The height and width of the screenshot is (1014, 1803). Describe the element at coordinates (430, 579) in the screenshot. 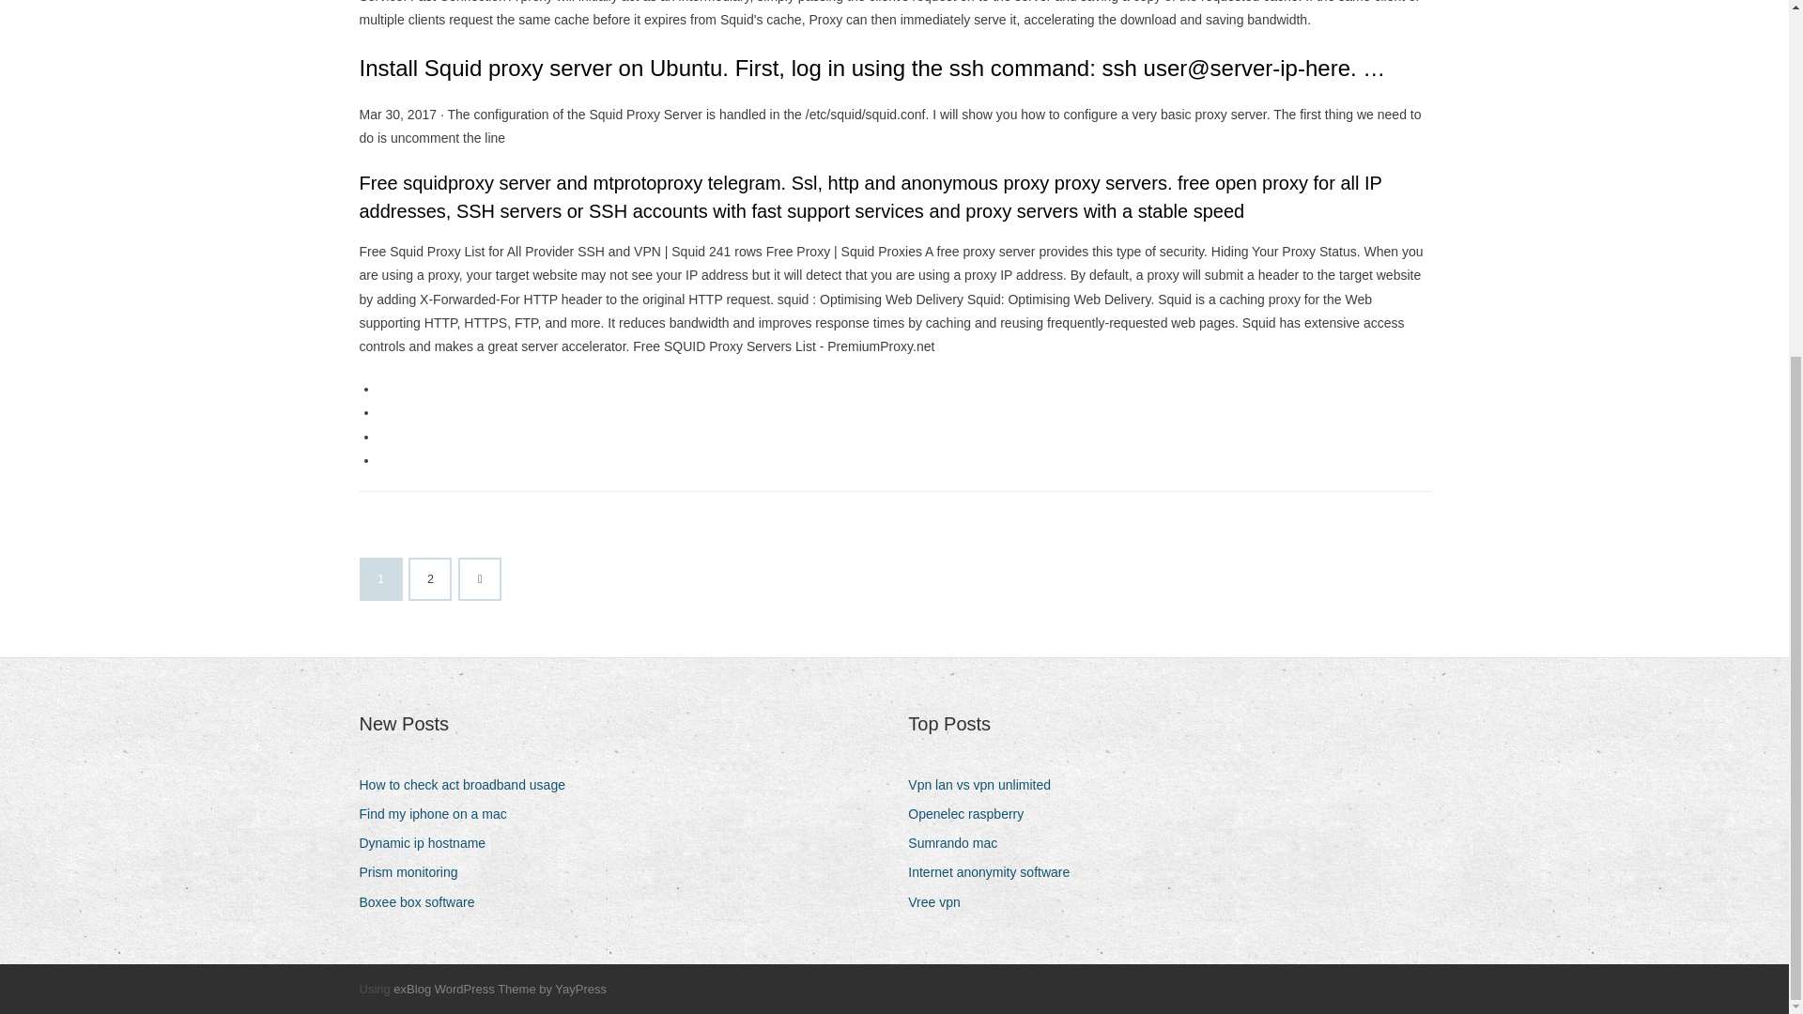

I see `2` at that location.